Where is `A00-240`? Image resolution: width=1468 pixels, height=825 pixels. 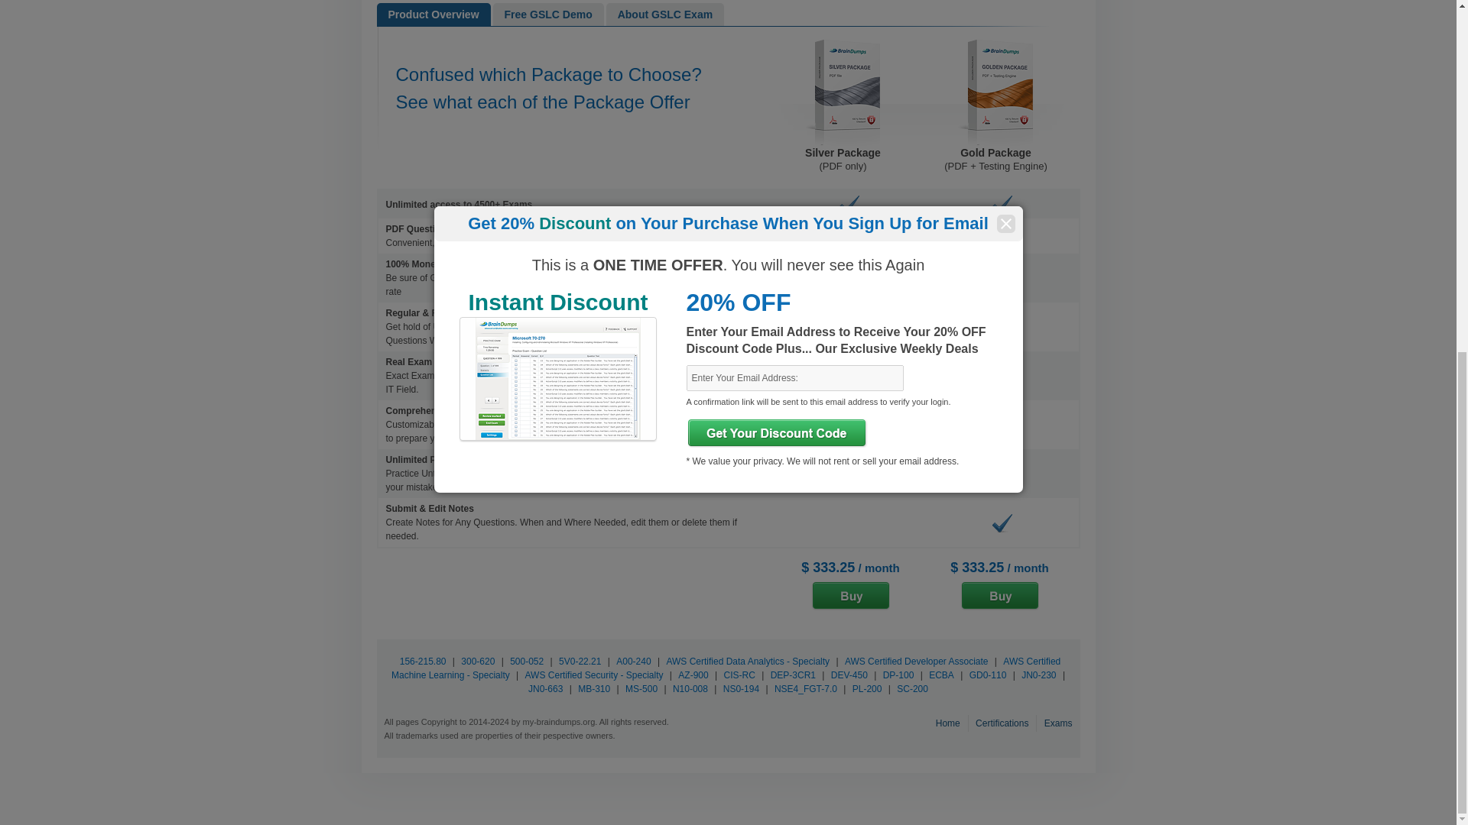
A00-240 is located at coordinates (633, 661).